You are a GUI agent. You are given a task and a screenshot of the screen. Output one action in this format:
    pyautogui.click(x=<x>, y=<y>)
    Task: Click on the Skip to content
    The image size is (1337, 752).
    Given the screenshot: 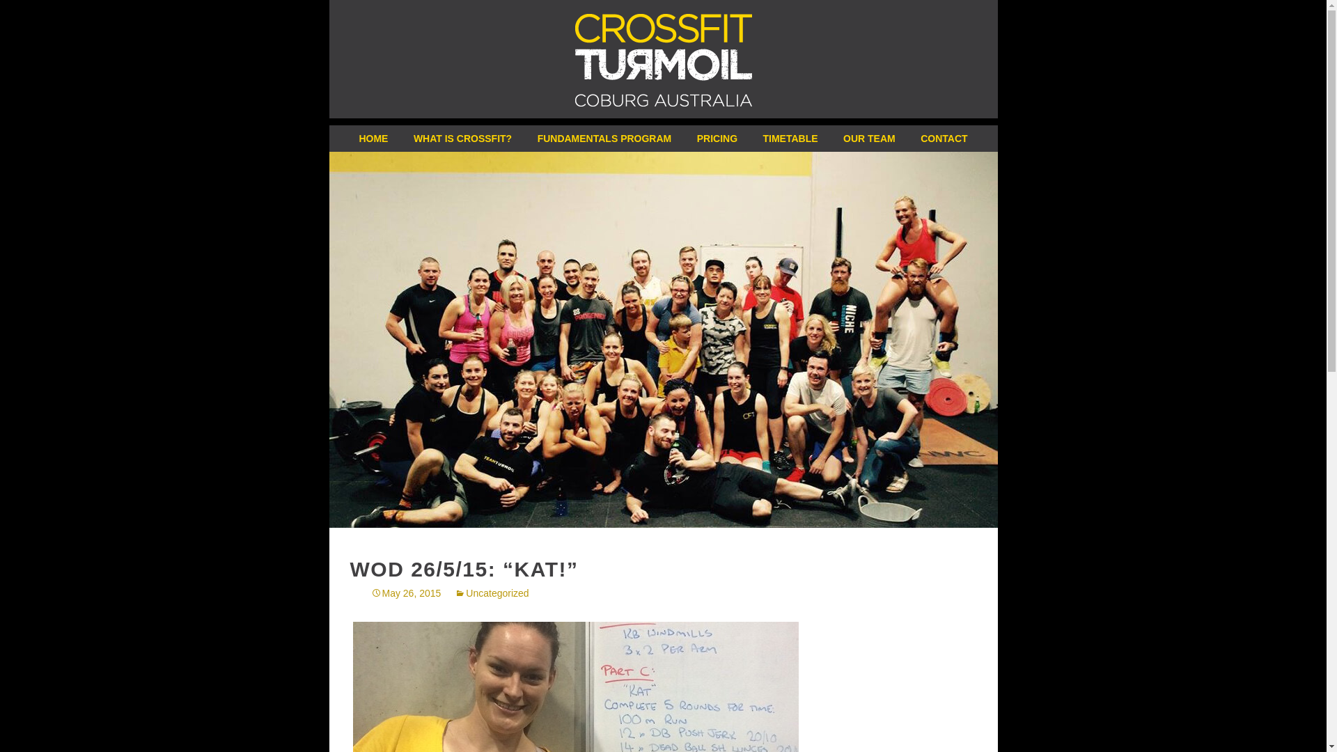 What is the action you would take?
    pyautogui.click(x=366, y=134)
    